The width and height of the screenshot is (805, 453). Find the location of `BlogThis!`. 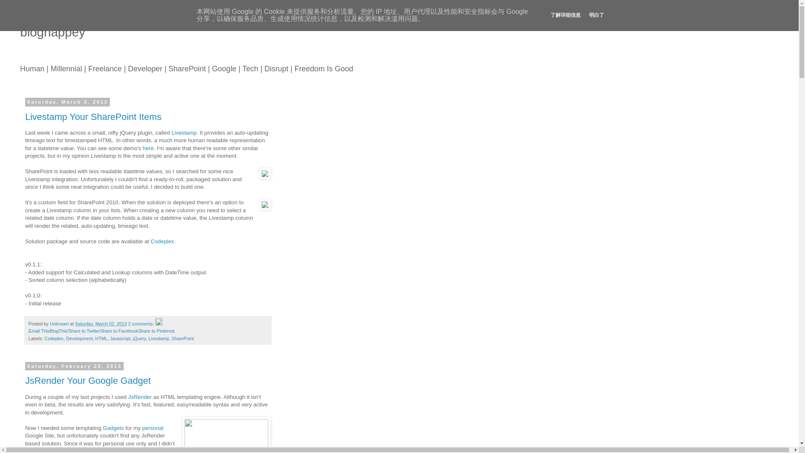

BlogThis! is located at coordinates (59, 331).